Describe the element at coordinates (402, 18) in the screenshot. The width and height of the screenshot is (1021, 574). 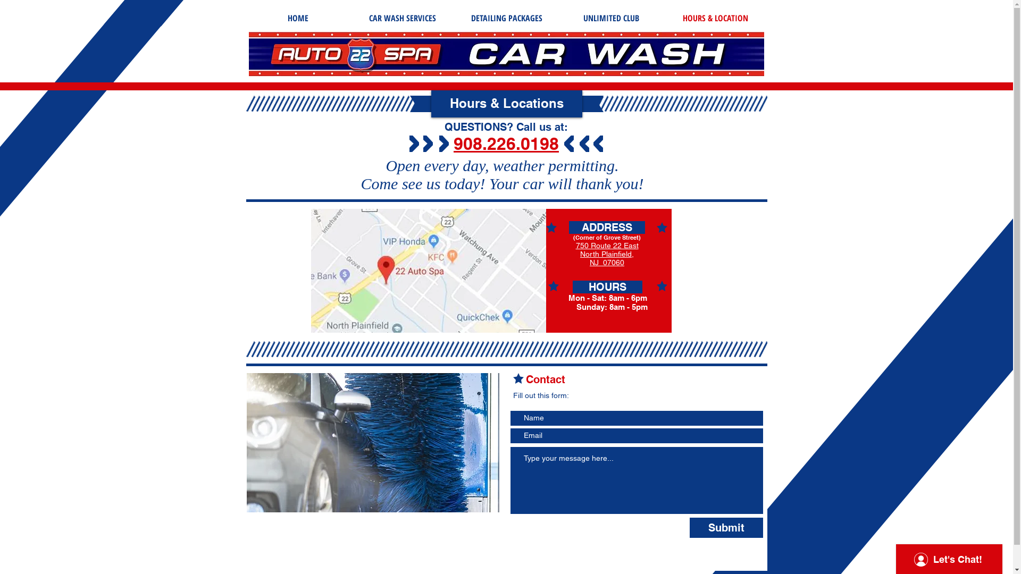
I see `CAR WASH SERVICES` at that location.